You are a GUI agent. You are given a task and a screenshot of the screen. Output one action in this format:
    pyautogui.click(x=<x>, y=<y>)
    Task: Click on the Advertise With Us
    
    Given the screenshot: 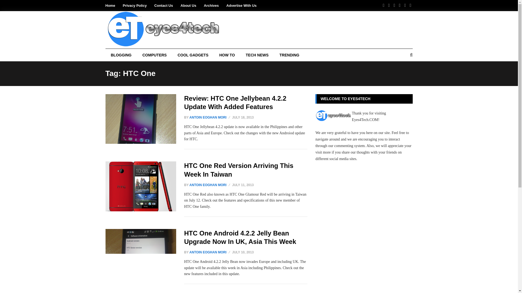 What is the action you would take?
    pyautogui.click(x=241, y=5)
    